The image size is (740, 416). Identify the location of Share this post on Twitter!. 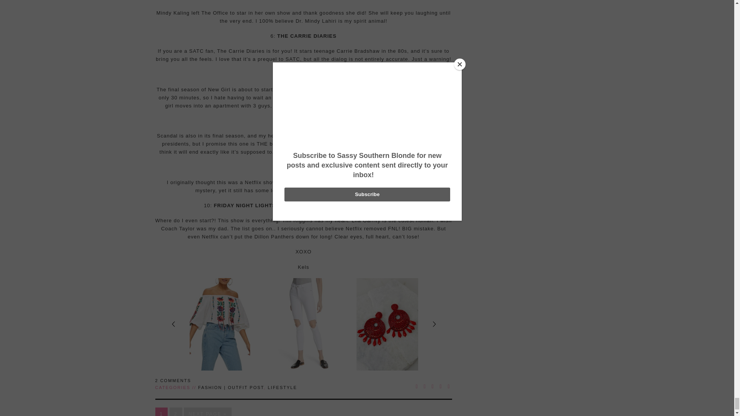
(425, 386).